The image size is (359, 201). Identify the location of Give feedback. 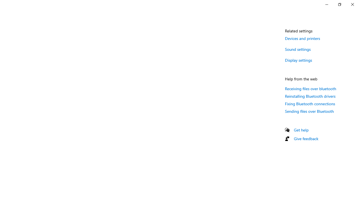
(306, 138).